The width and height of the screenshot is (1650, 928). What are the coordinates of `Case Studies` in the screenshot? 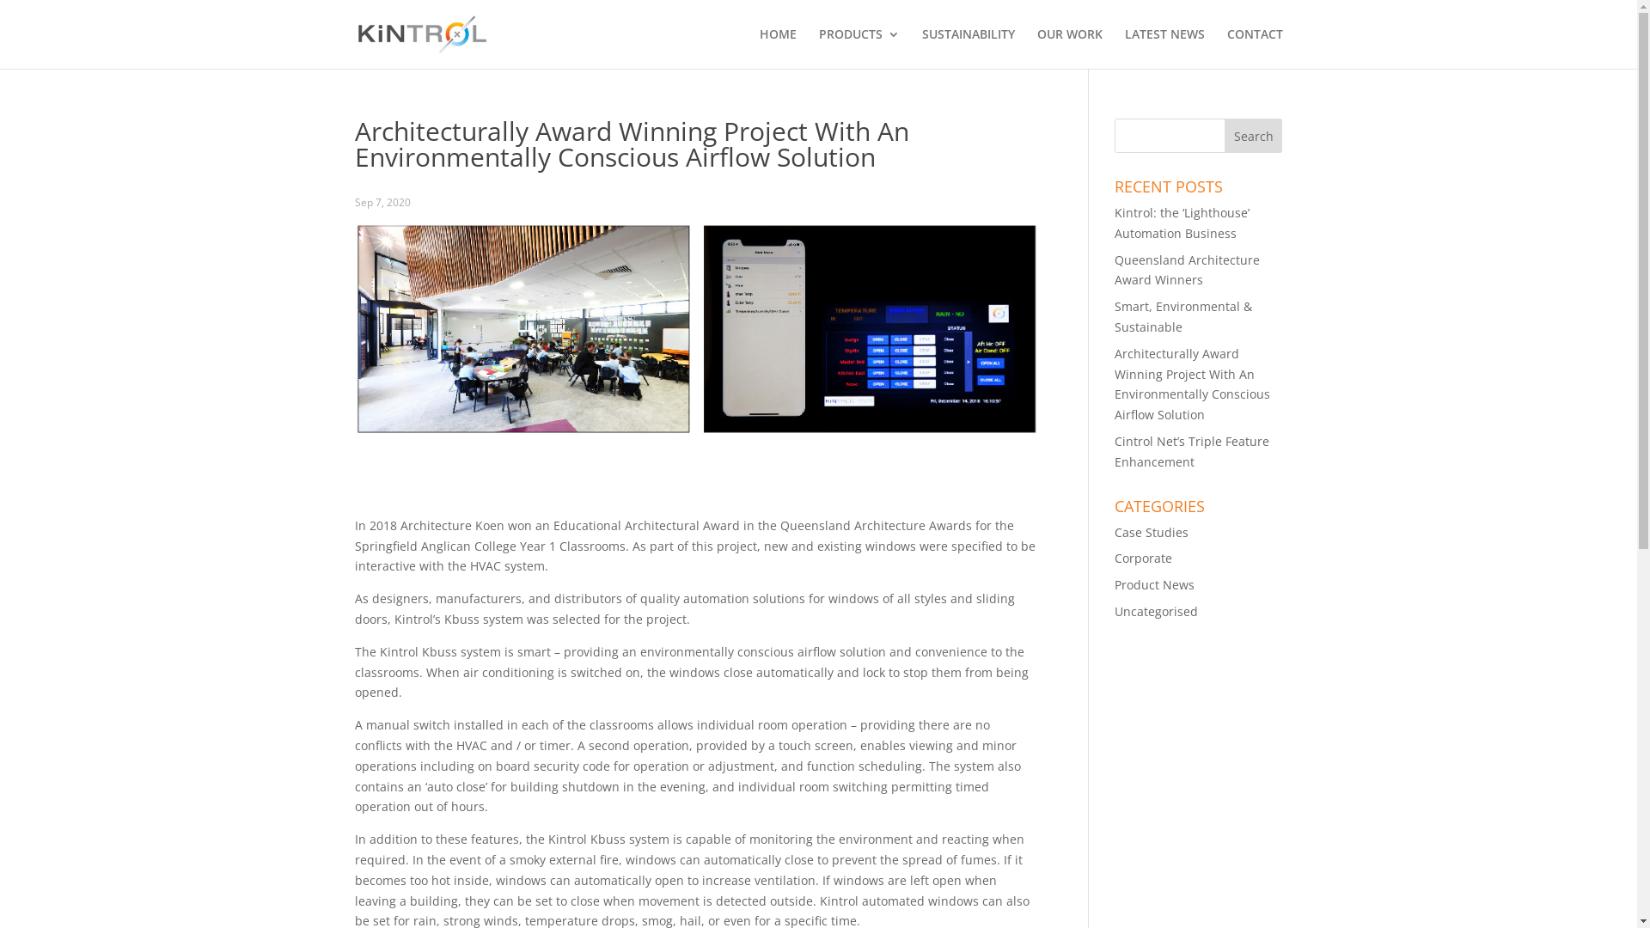 It's located at (1152, 533).